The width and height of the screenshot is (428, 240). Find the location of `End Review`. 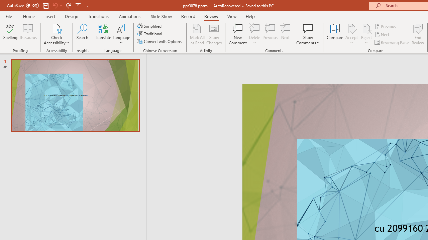

End Review is located at coordinates (418, 34).